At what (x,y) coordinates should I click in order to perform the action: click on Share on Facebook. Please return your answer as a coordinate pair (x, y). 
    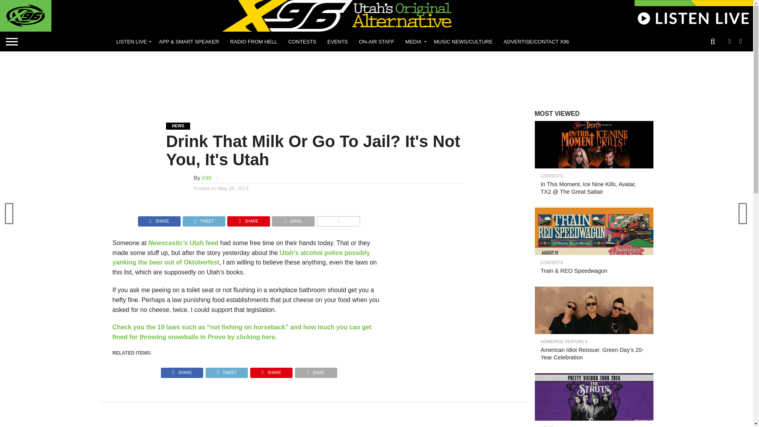
    Looking at the image, I should click on (182, 370).